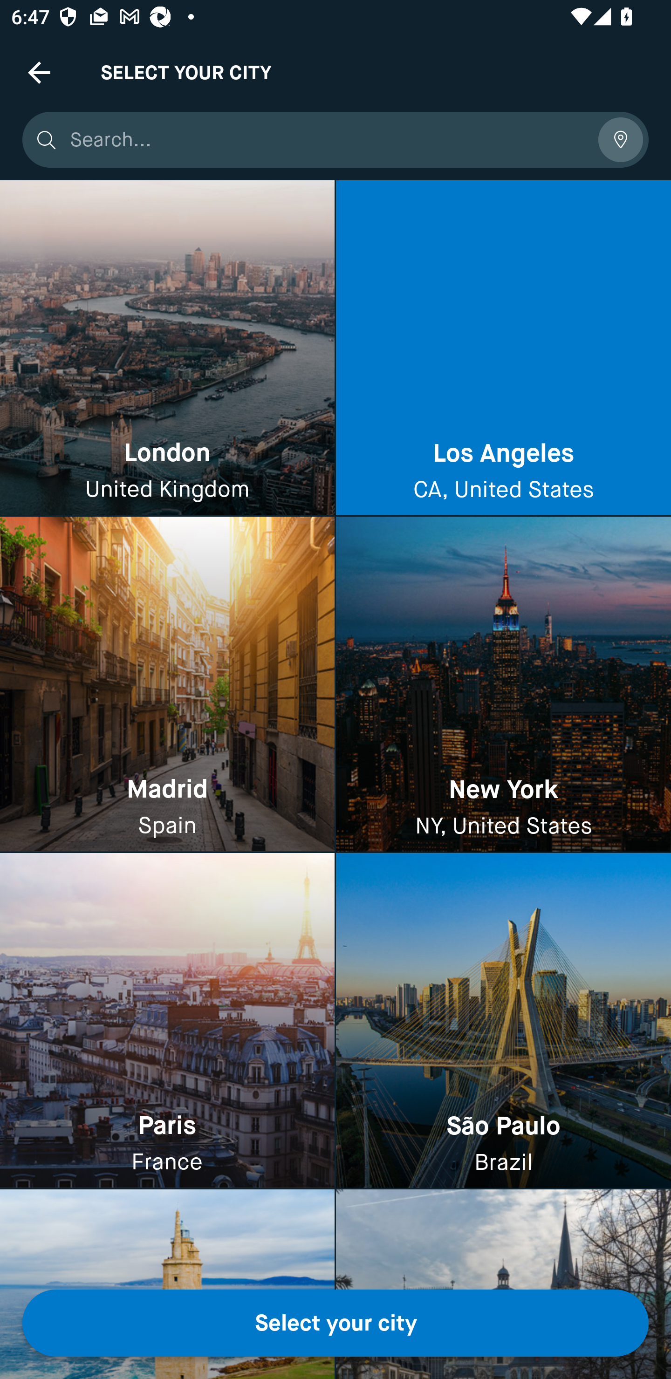 This screenshot has width=671, height=1379. I want to click on São Paulo Brazil, so click(503, 1020).